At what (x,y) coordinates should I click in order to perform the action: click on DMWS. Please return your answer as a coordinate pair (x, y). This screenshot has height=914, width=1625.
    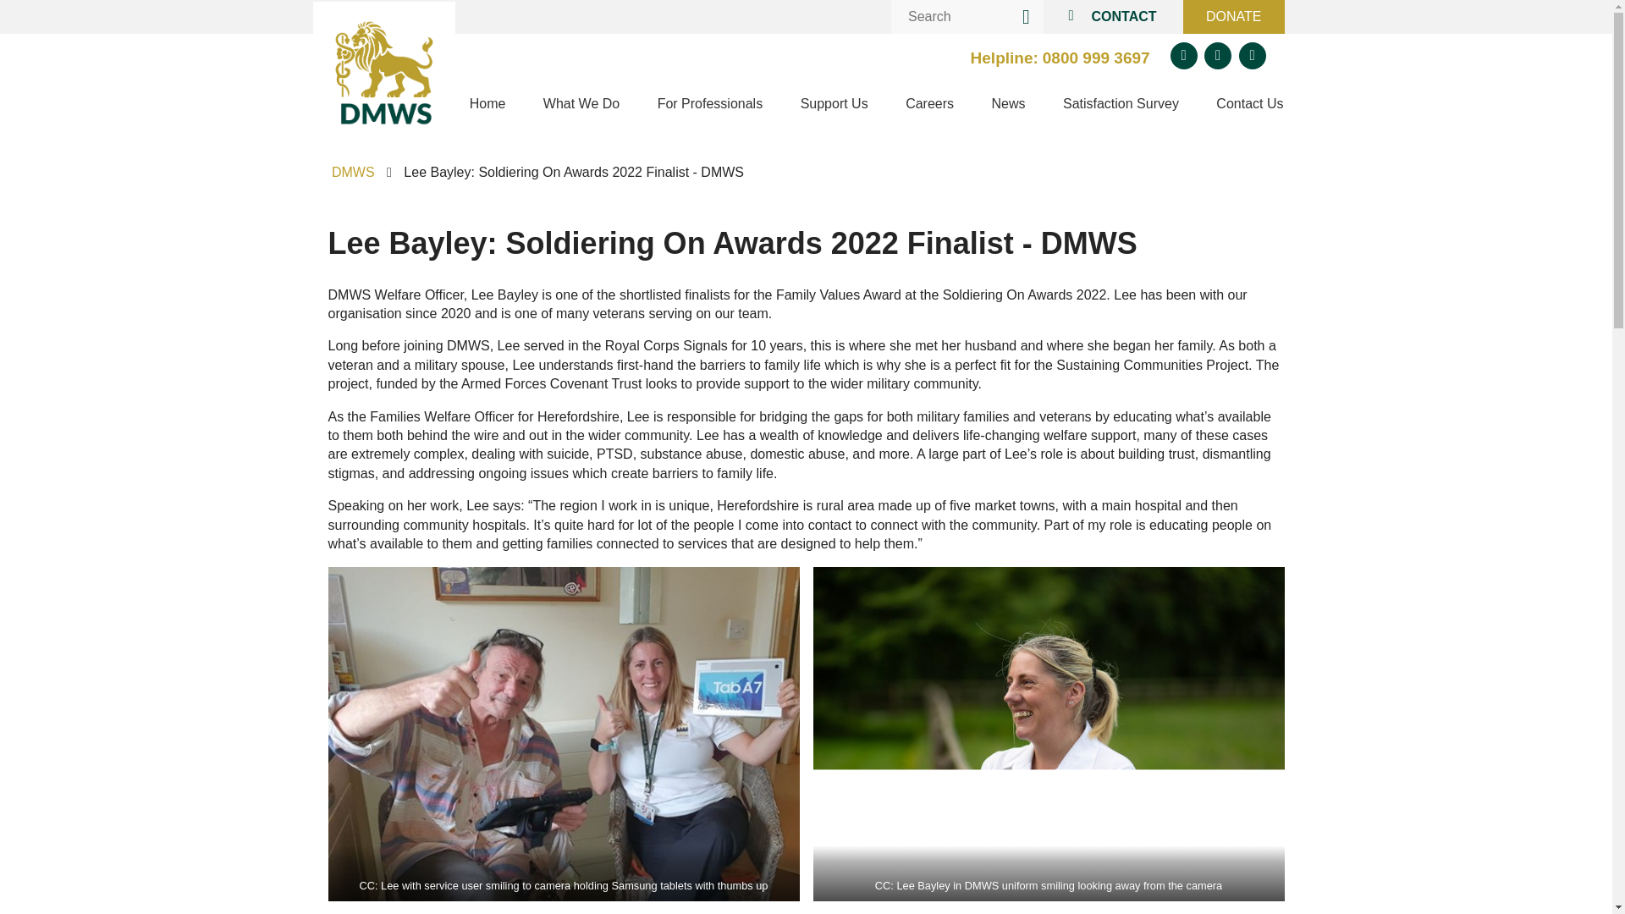
    Looking at the image, I should click on (353, 172).